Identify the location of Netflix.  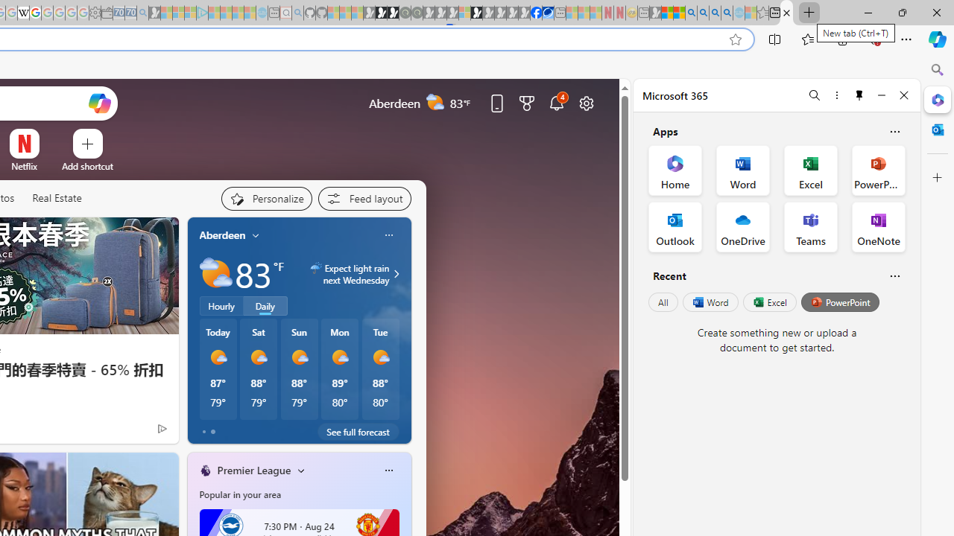
(24, 166).